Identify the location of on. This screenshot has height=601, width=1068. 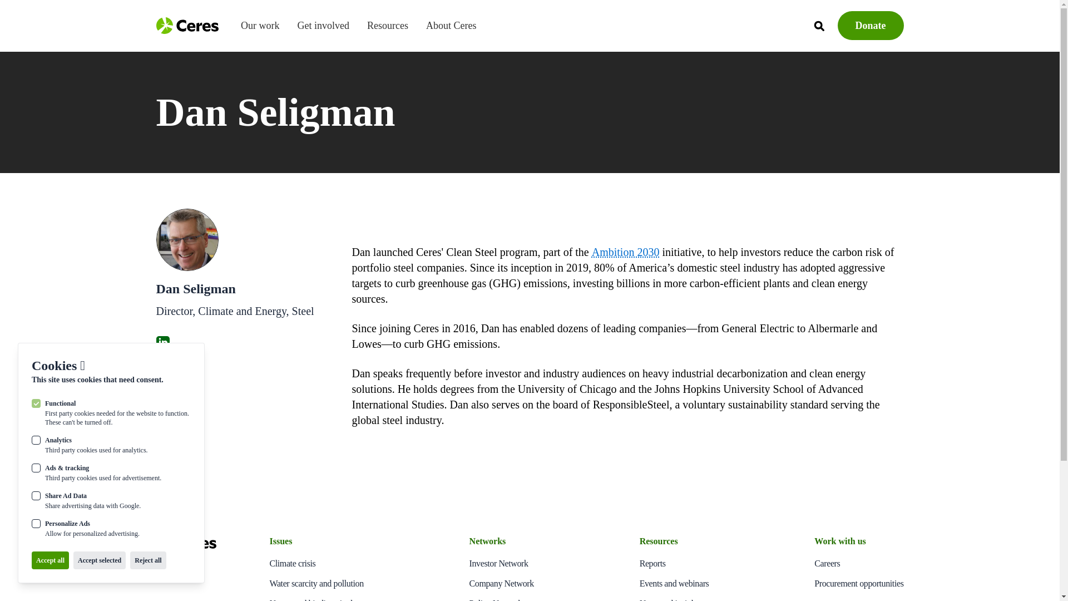
(36, 467).